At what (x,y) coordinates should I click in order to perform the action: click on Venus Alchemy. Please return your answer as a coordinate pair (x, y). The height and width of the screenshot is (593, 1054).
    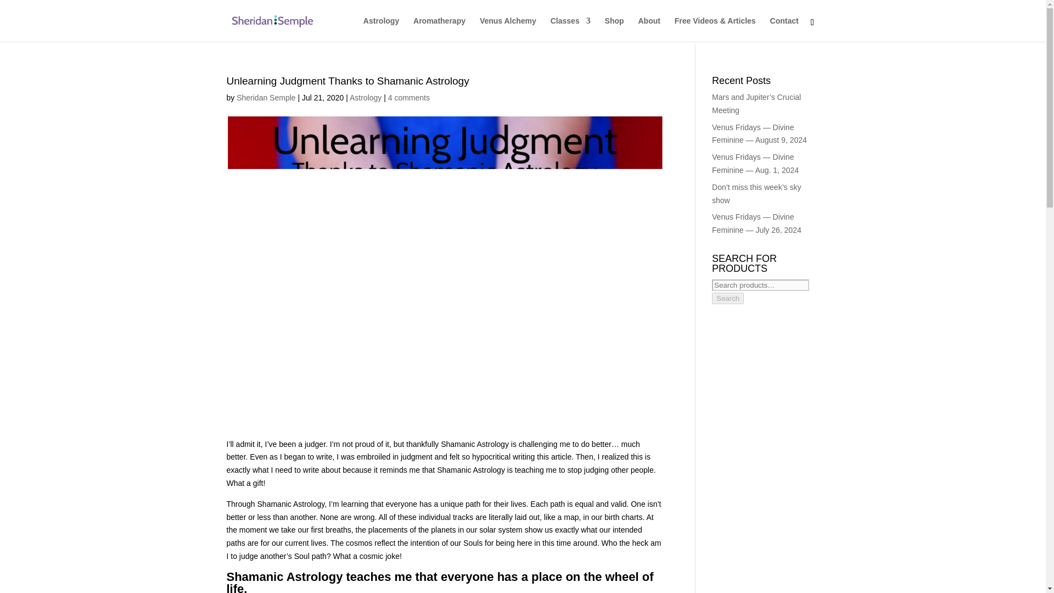
    Looking at the image, I should click on (508, 29).